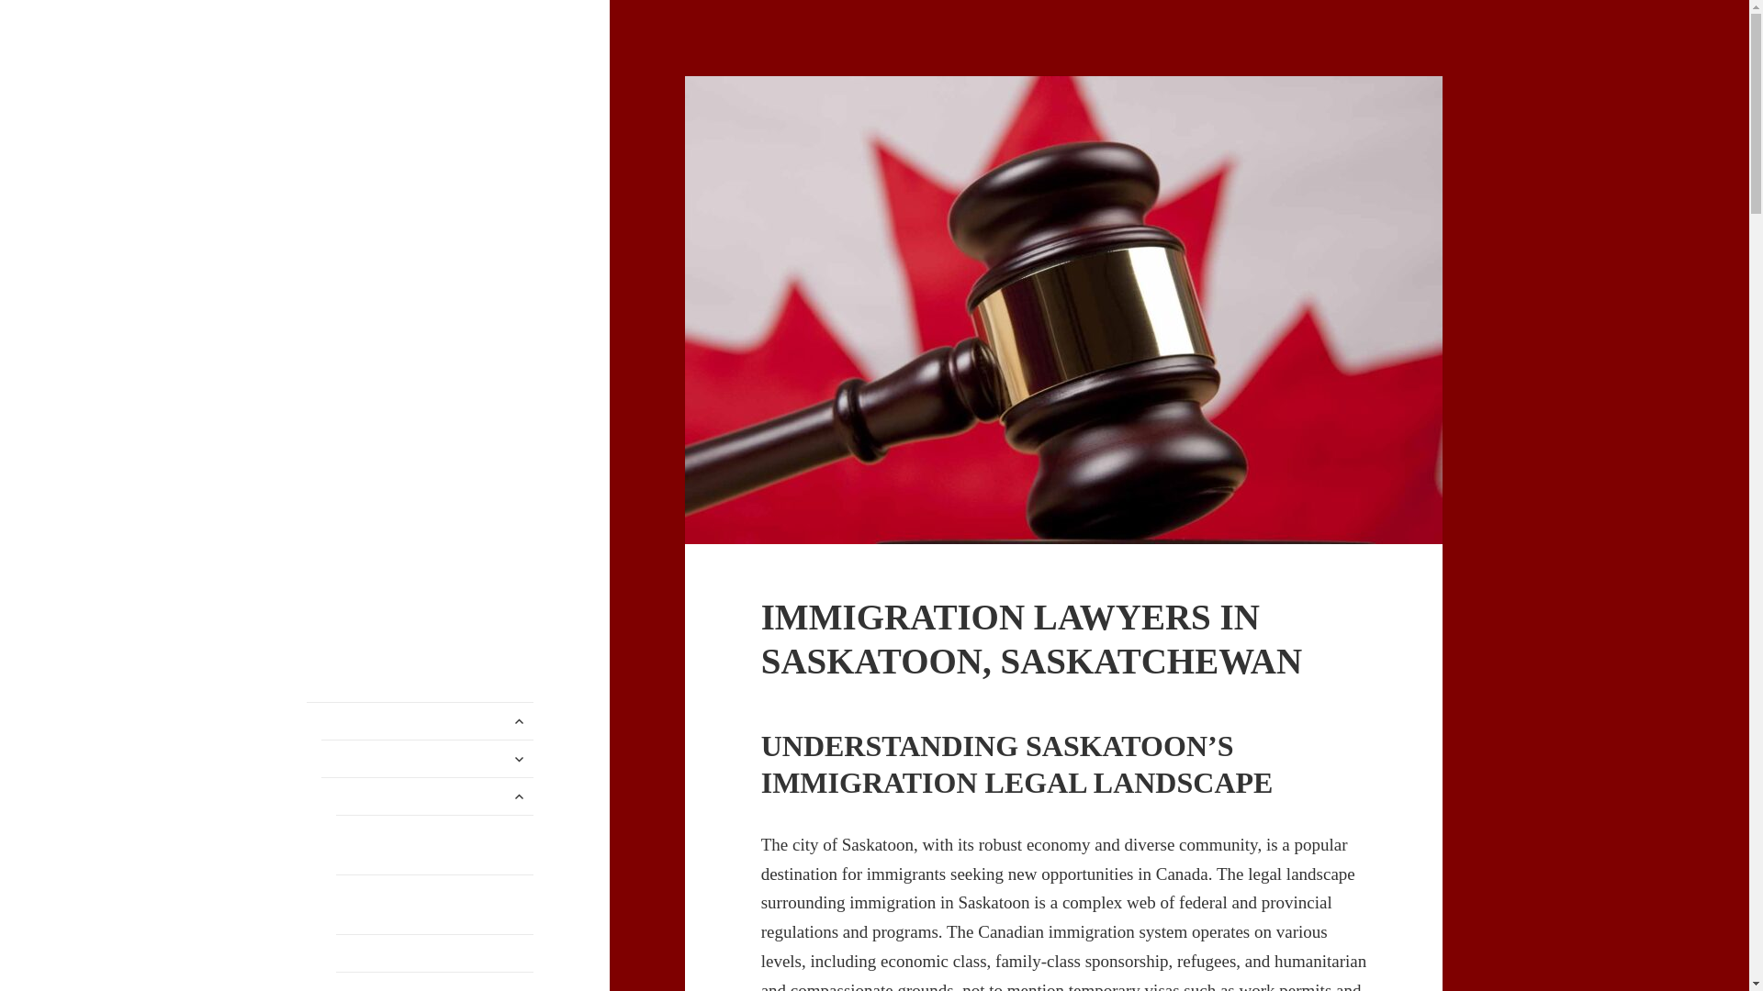 The width and height of the screenshot is (1763, 991). What do you see at coordinates (421, 720) in the screenshot?
I see `Home` at bounding box center [421, 720].